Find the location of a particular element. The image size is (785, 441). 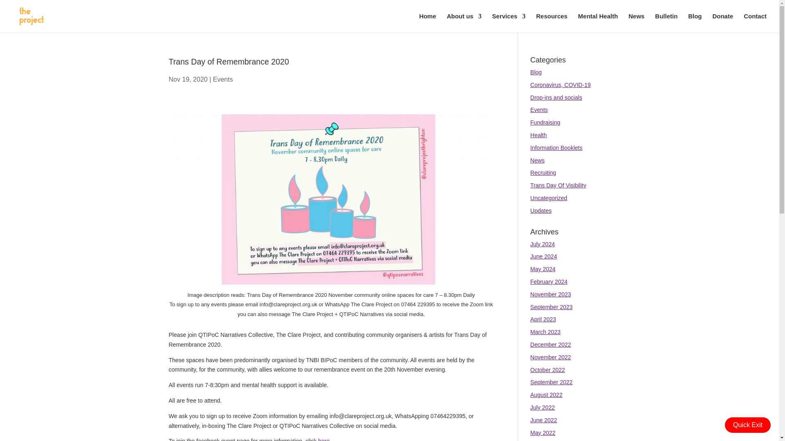

Bulletin is located at coordinates (666, 23).